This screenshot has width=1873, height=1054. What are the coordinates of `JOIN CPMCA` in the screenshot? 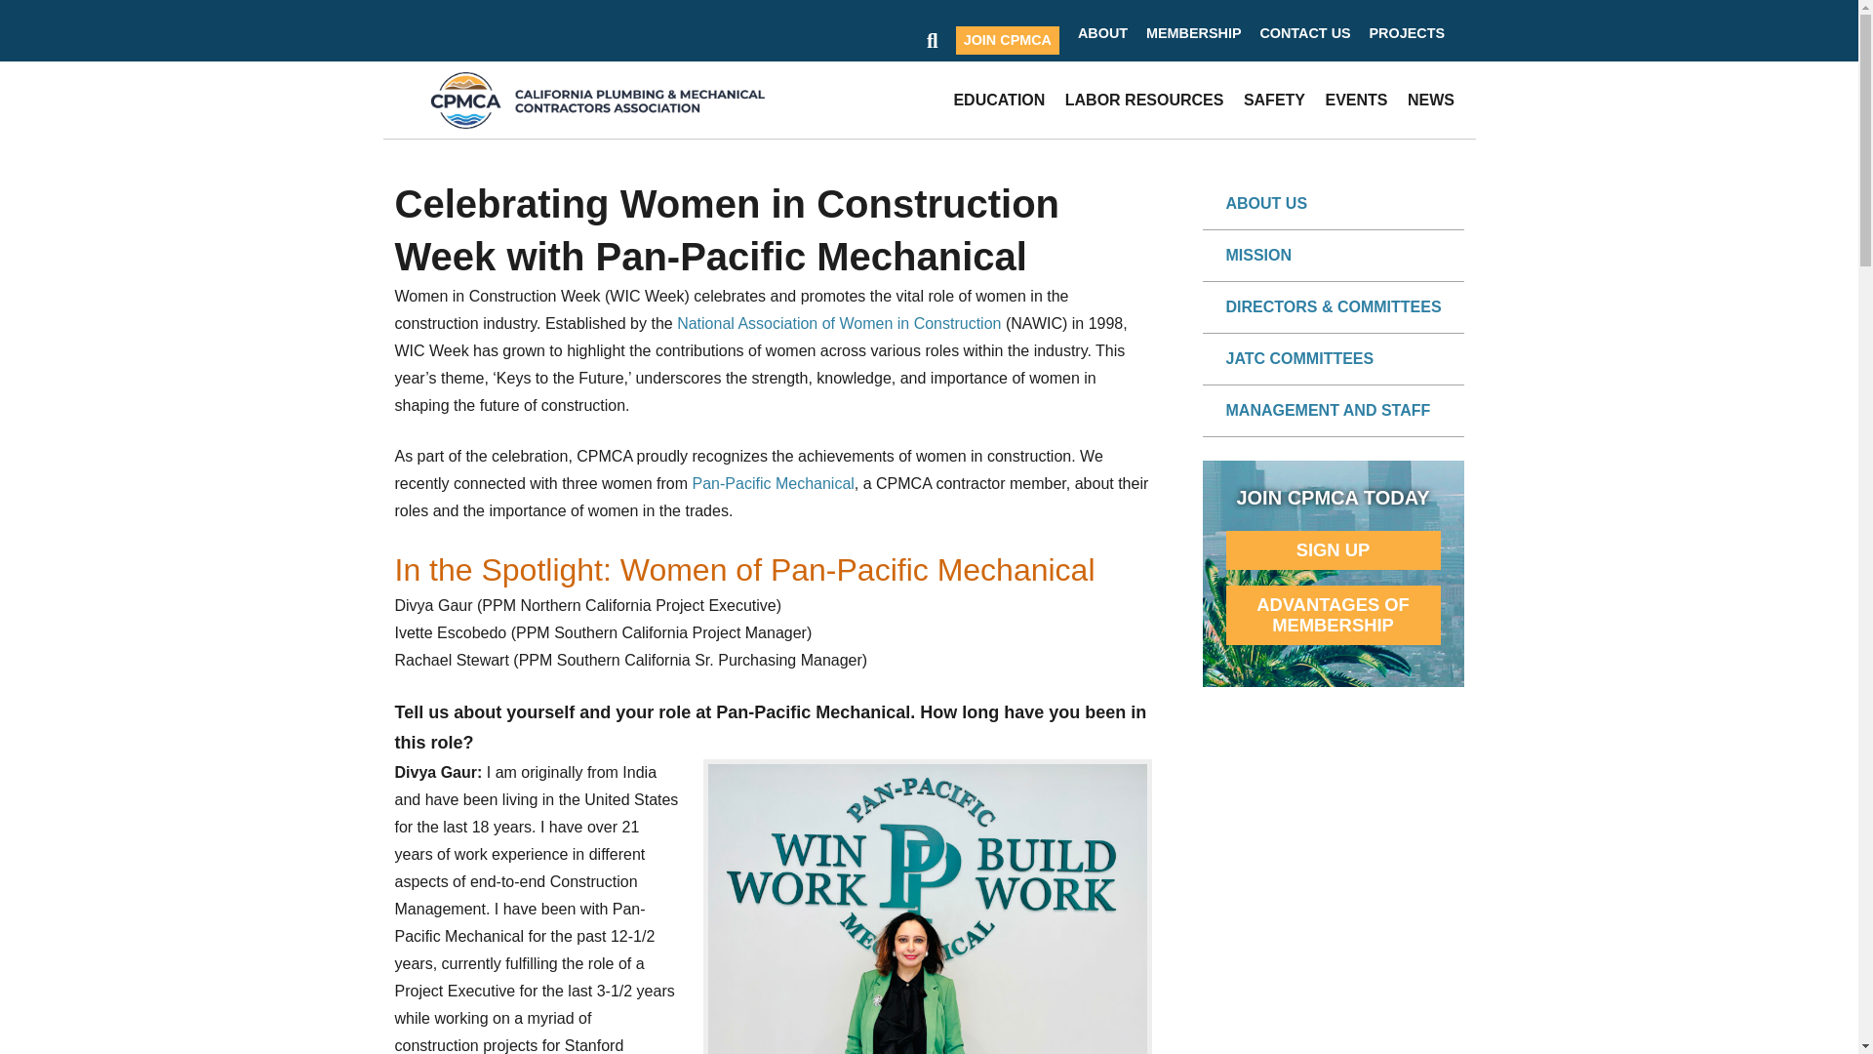 It's located at (1007, 41).